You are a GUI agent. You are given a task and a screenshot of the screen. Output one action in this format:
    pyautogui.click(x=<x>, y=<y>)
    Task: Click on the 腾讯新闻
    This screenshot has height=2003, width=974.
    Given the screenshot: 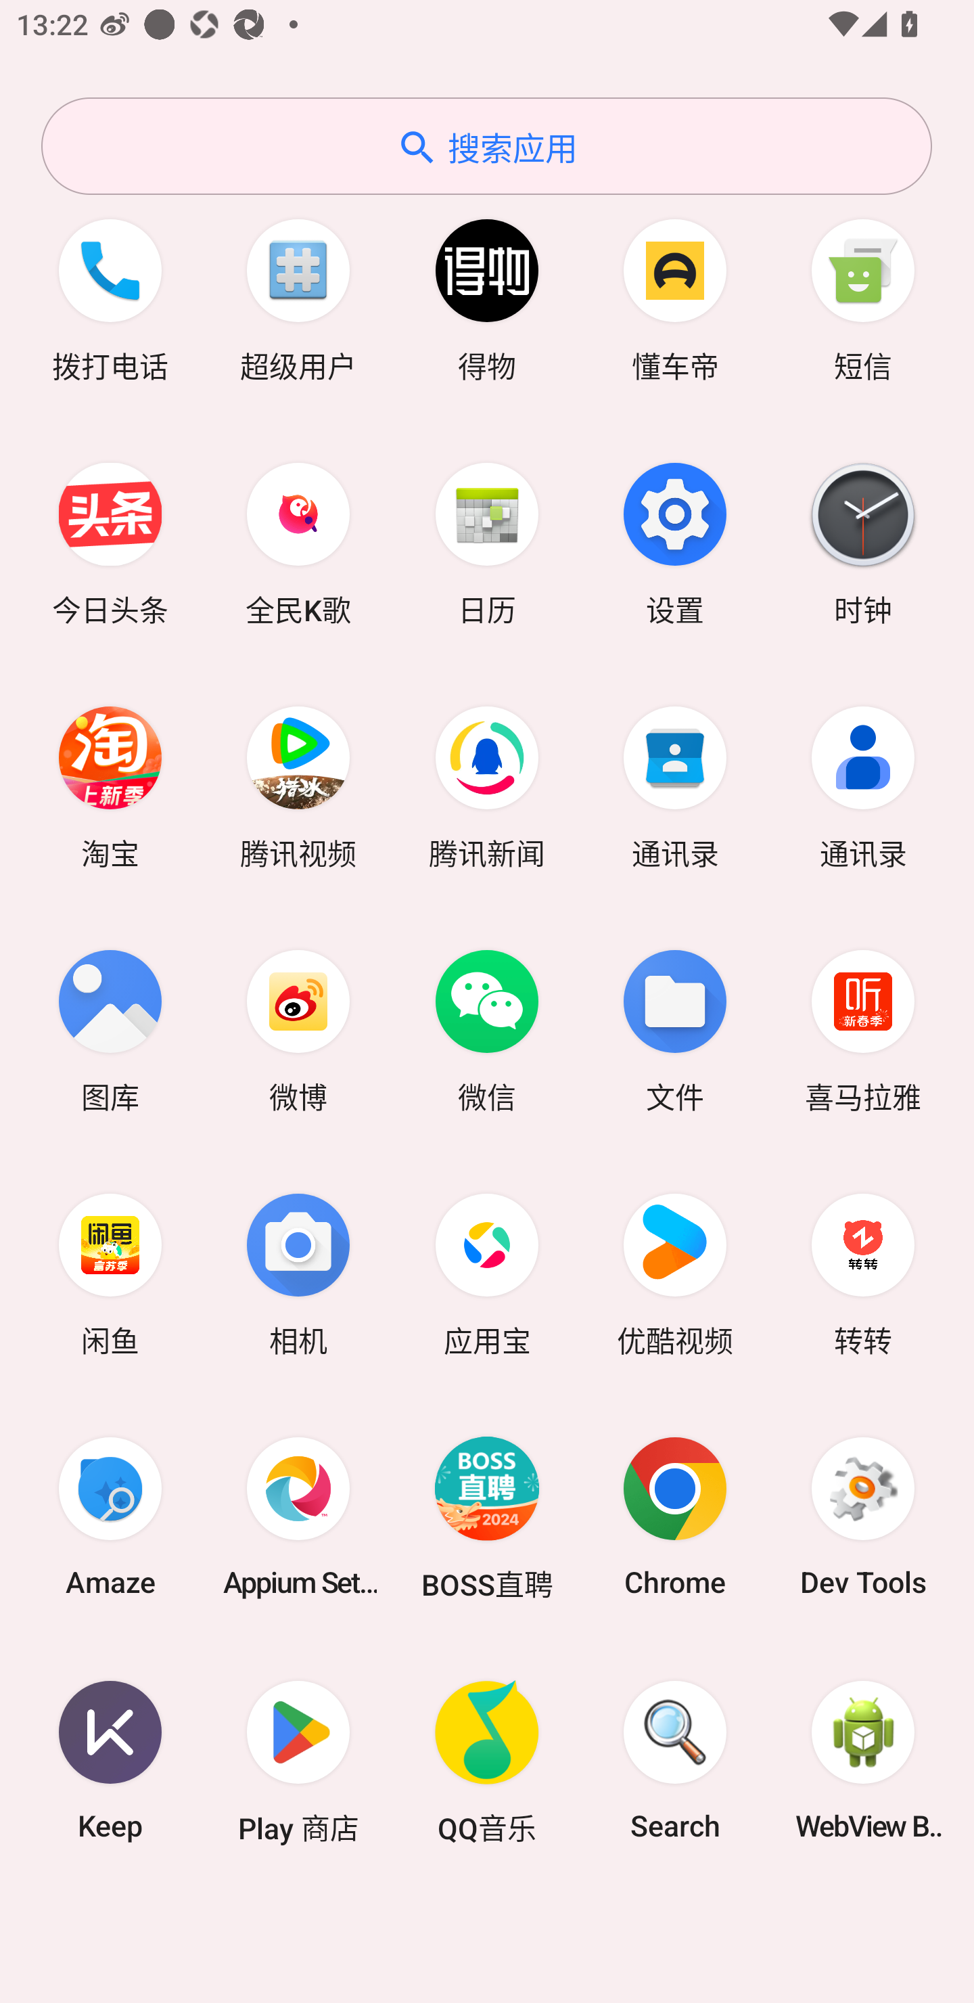 What is the action you would take?
    pyautogui.click(x=487, y=785)
    